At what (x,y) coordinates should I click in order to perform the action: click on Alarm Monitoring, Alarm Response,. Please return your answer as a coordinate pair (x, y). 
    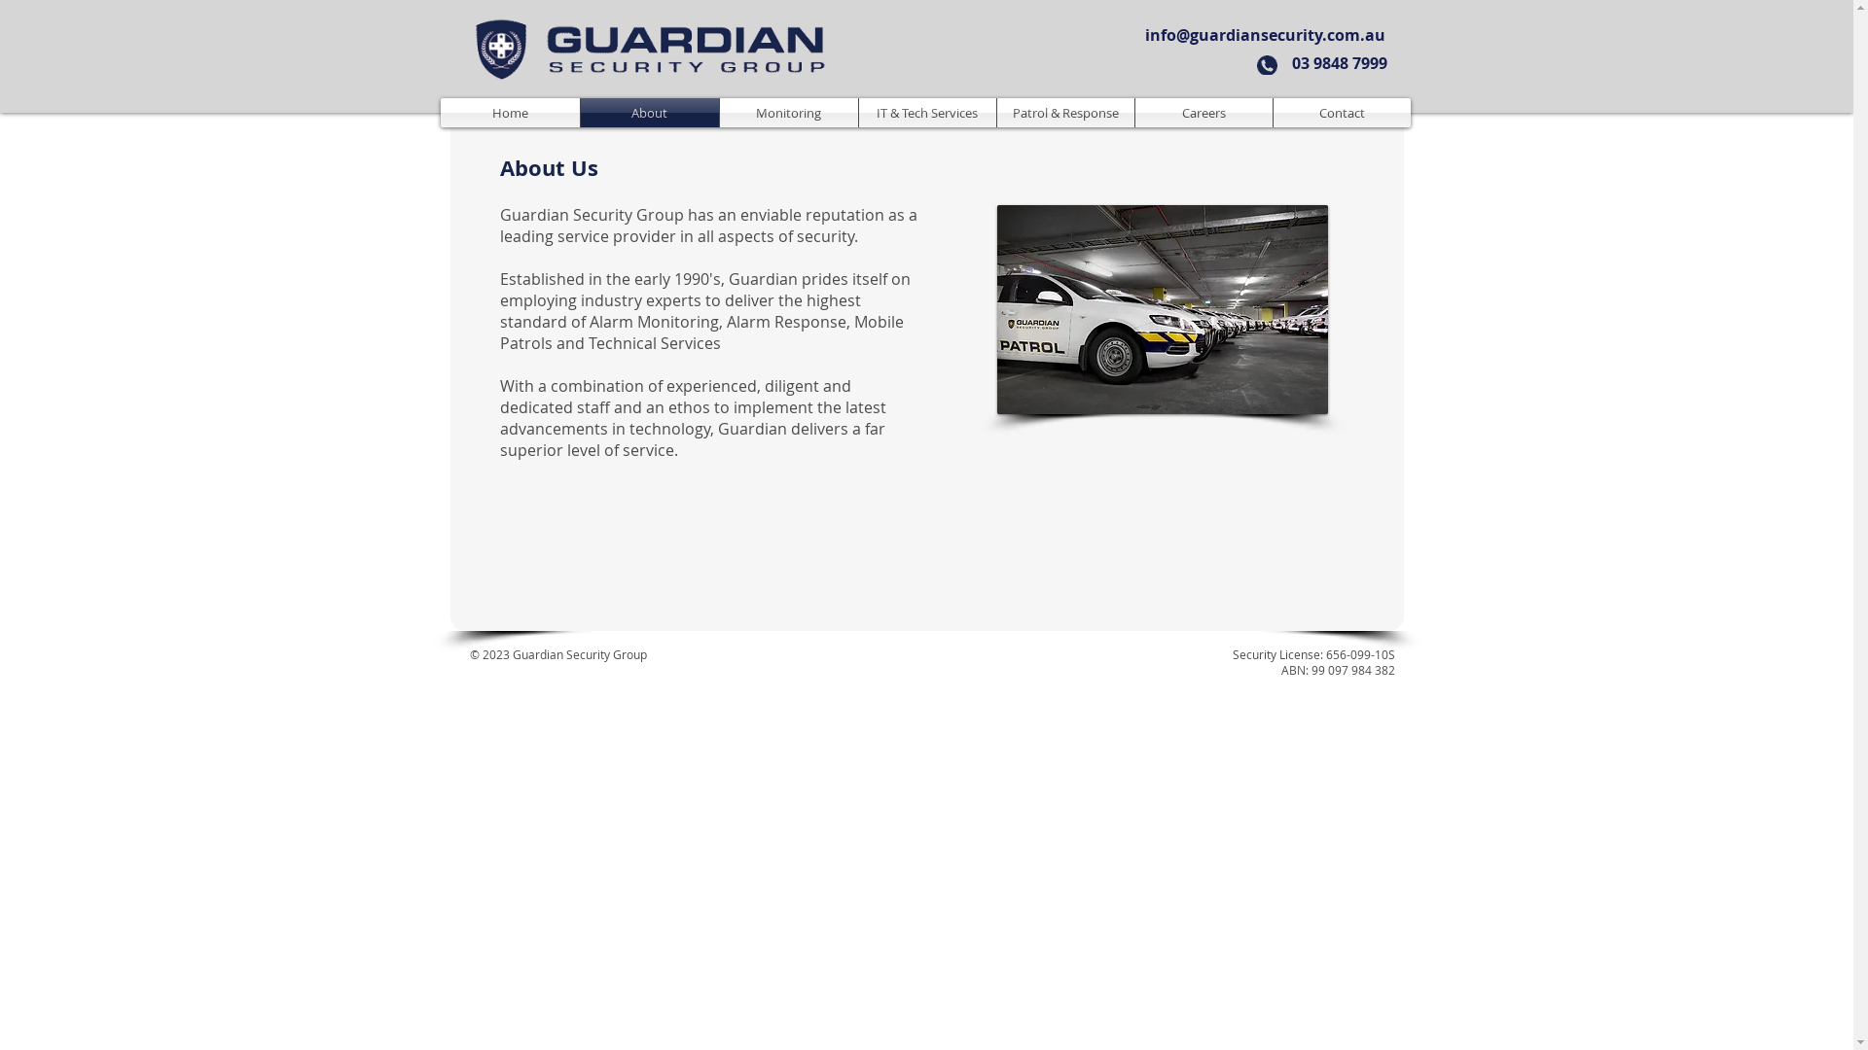
    Looking at the image, I should click on (722, 322).